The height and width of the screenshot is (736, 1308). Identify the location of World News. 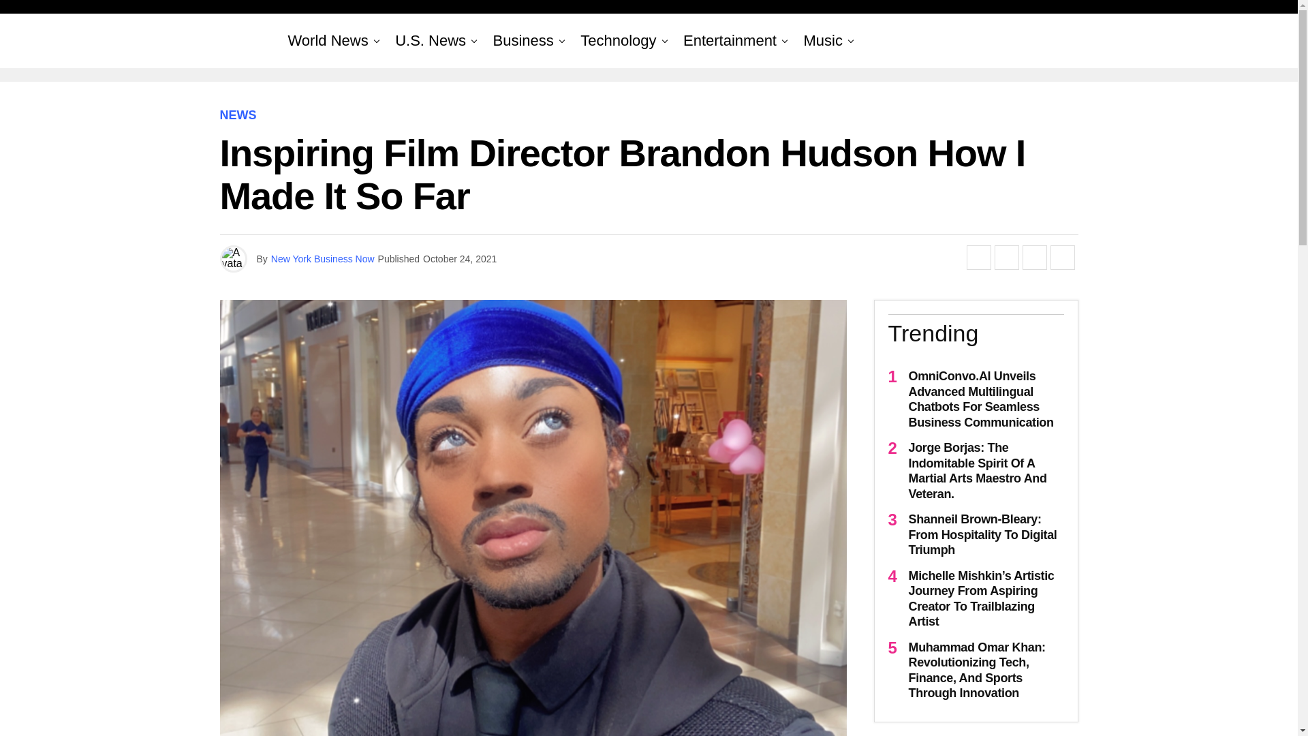
(327, 41).